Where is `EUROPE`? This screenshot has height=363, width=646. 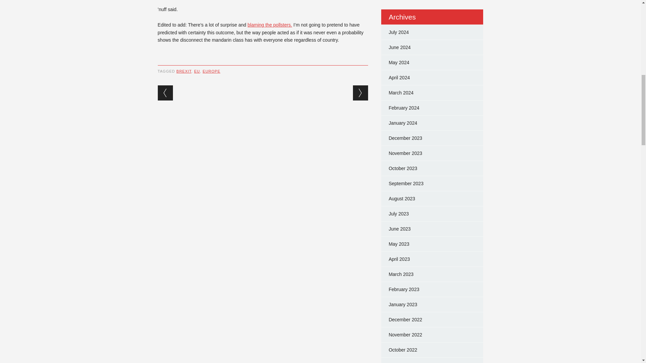
EUROPE is located at coordinates (211, 71).